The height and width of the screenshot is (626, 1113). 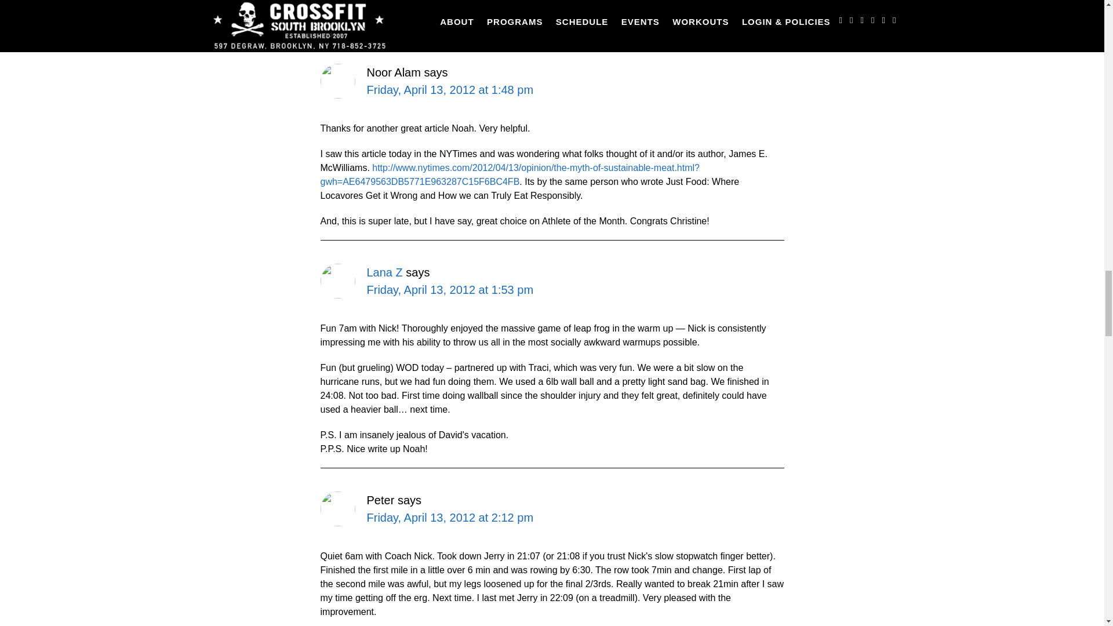 What do you see at coordinates (449, 89) in the screenshot?
I see `Friday, April 13, 2012 at 1:48 pm` at bounding box center [449, 89].